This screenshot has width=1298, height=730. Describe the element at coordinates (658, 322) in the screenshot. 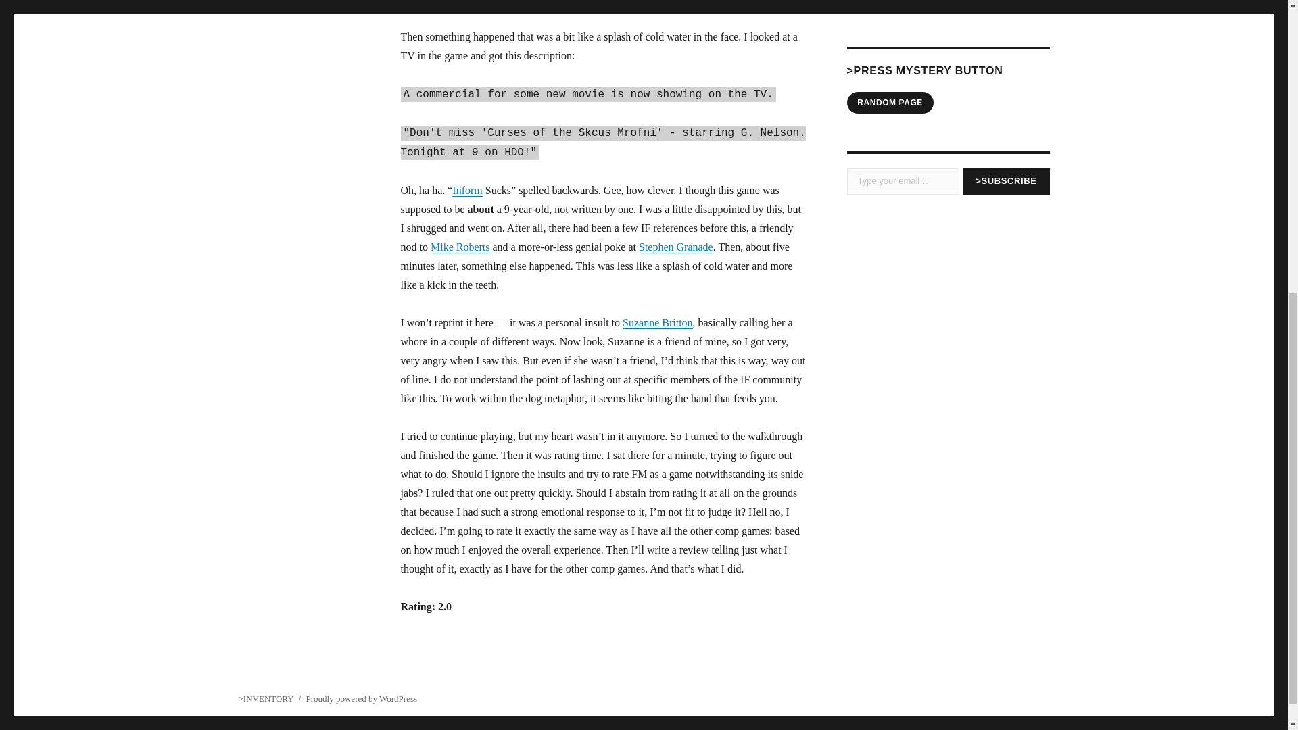

I see `Suzanne Britton` at that location.